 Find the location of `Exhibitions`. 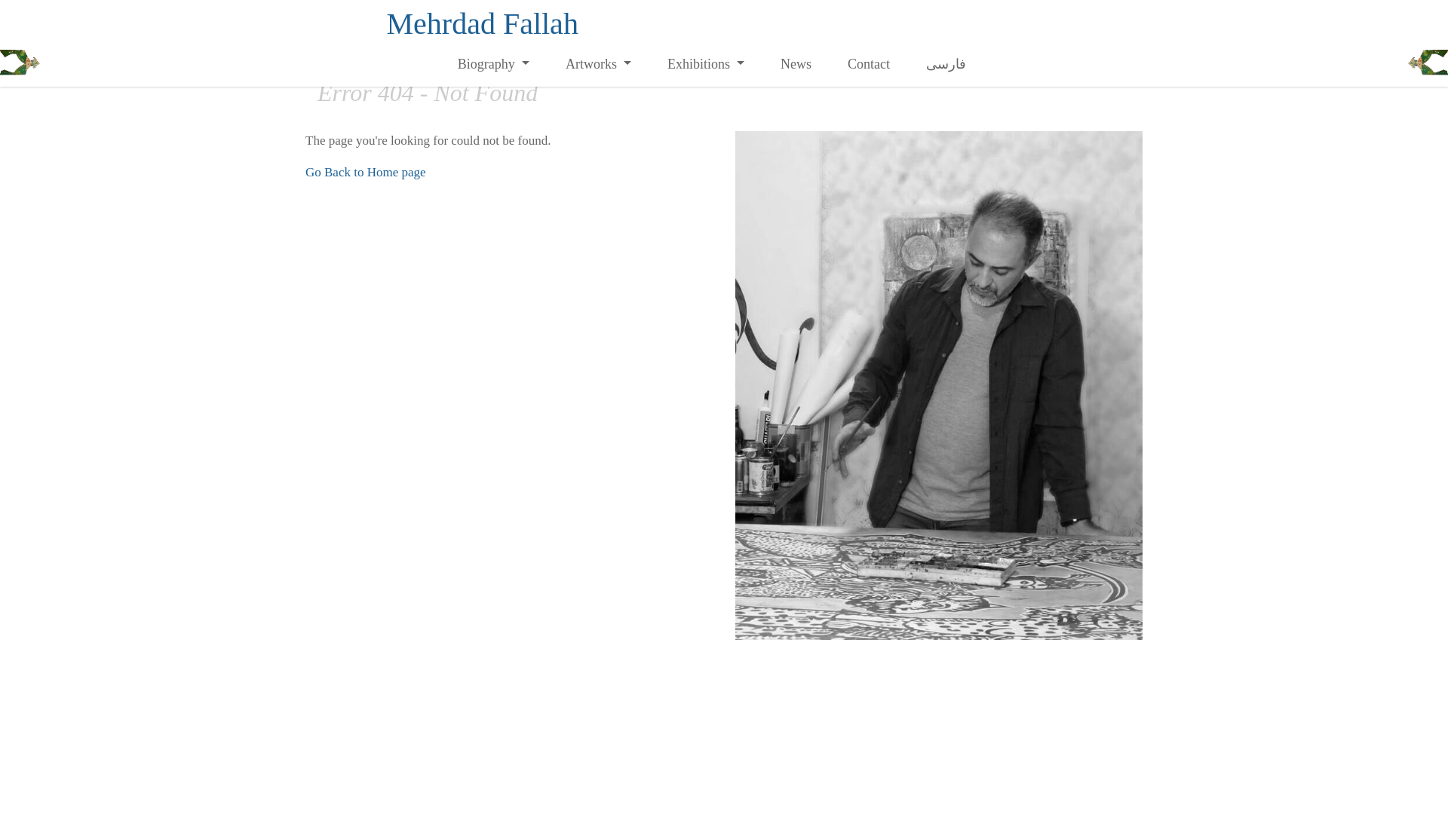

Exhibitions is located at coordinates (706, 63).